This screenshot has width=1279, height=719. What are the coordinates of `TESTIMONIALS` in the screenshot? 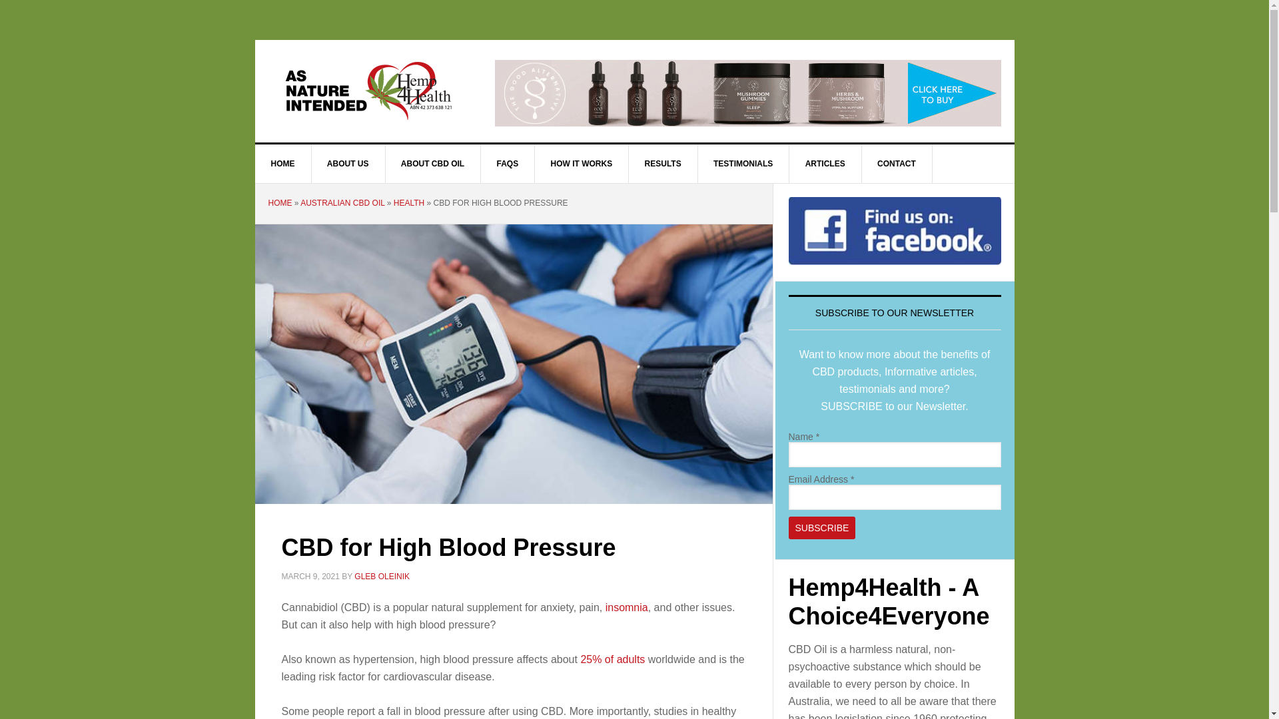 It's located at (743, 164).